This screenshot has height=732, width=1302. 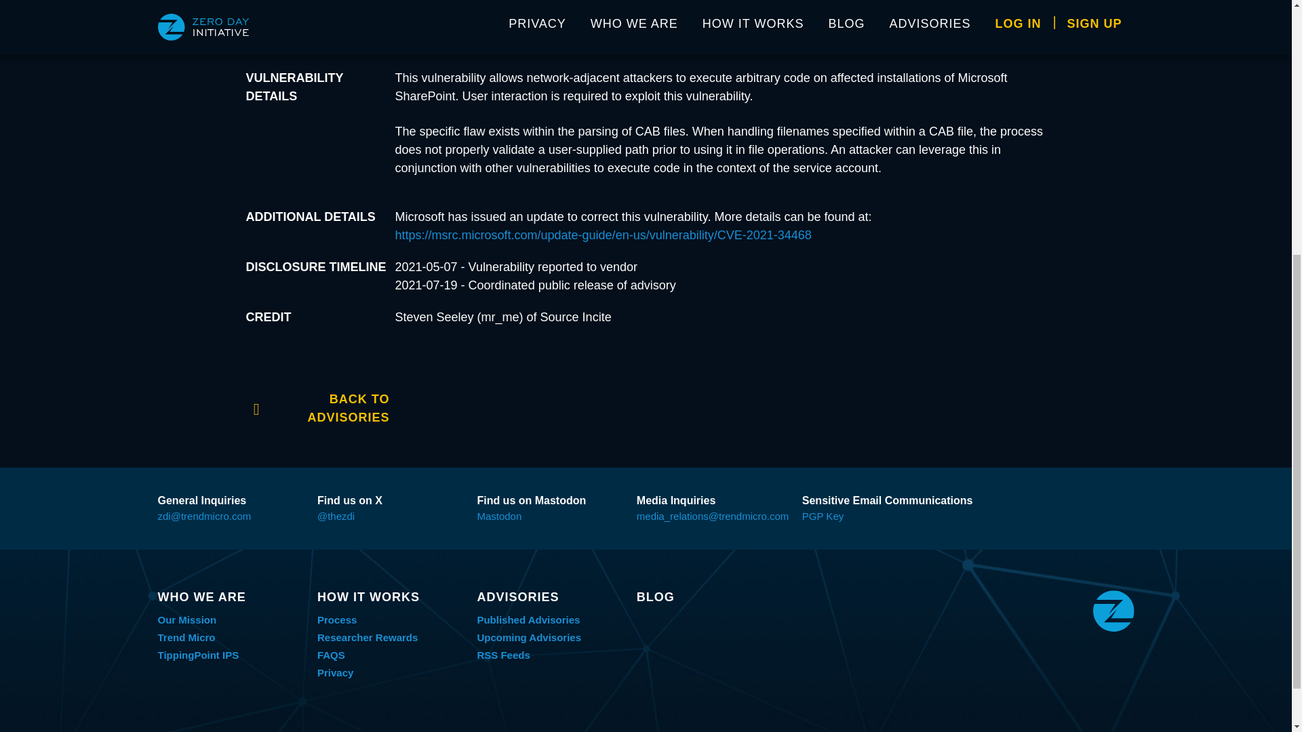 What do you see at coordinates (337, 619) in the screenshot?
I see `Process` at bounding box center [337, 619].